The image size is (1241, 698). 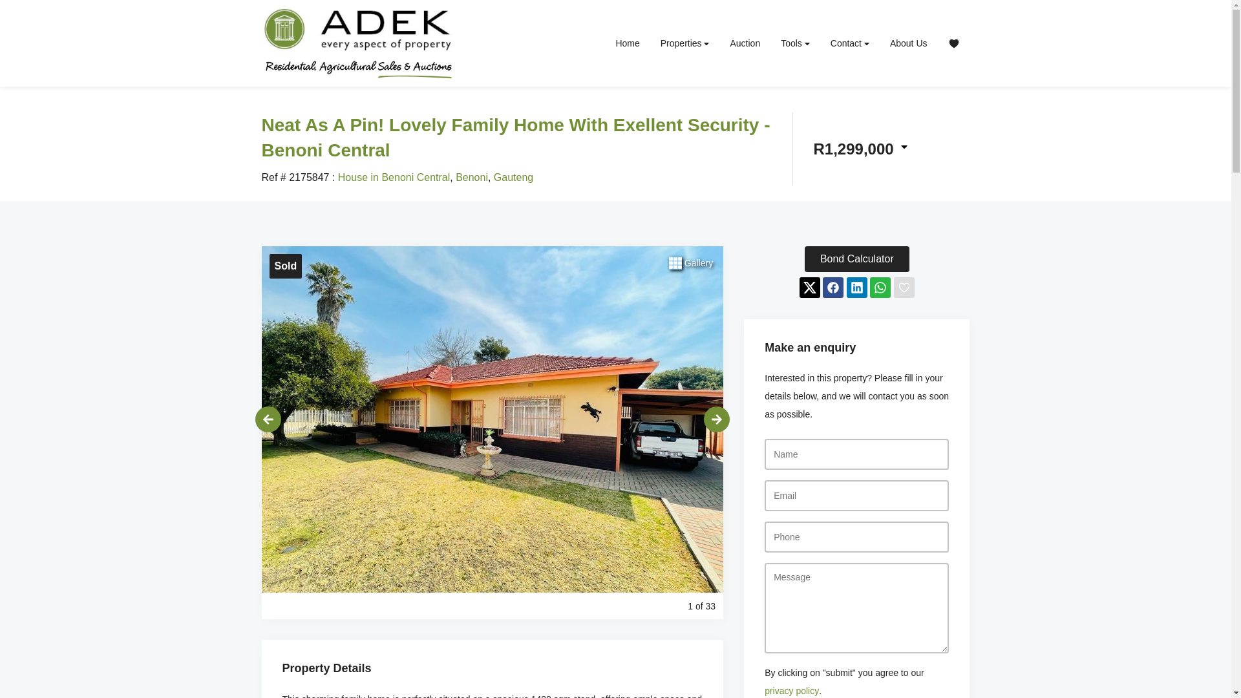 I want to click on Auction, so click(x=745, y=43).